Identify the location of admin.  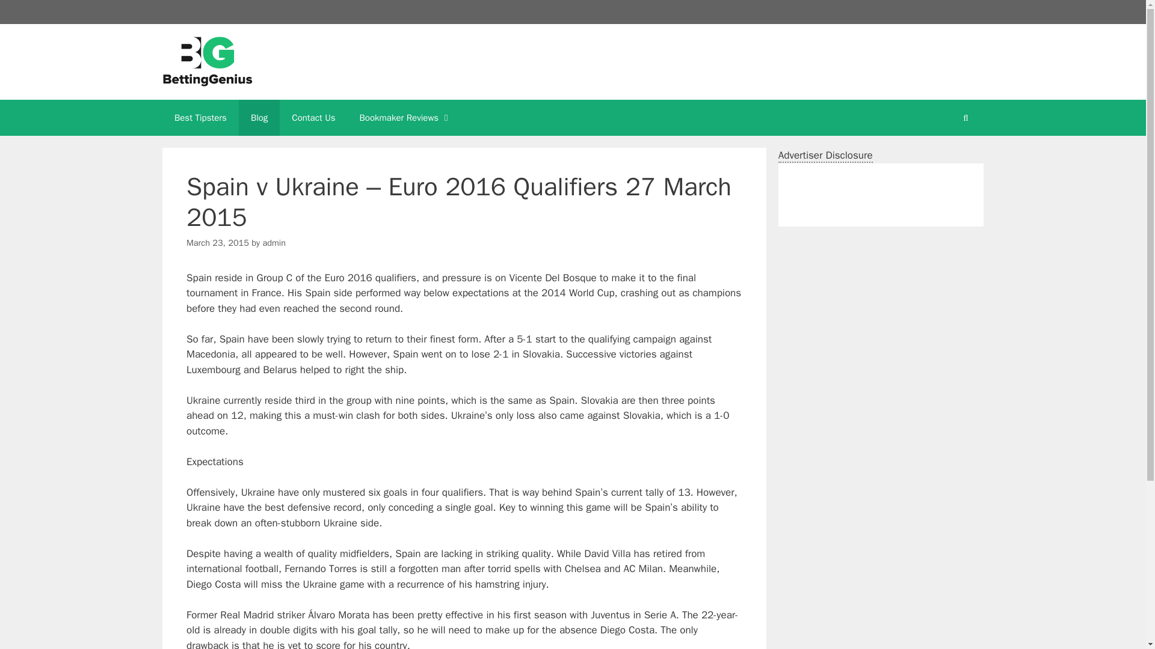
(273, 243).